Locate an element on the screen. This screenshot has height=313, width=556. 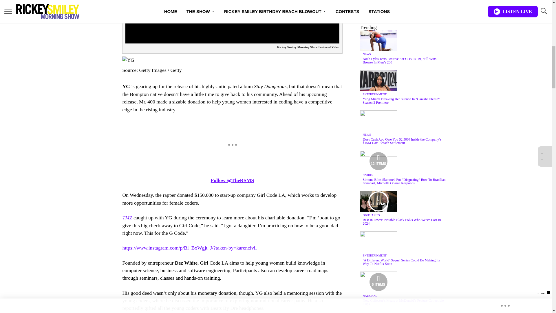
Media Playlist is located at coordinates (378, 161).